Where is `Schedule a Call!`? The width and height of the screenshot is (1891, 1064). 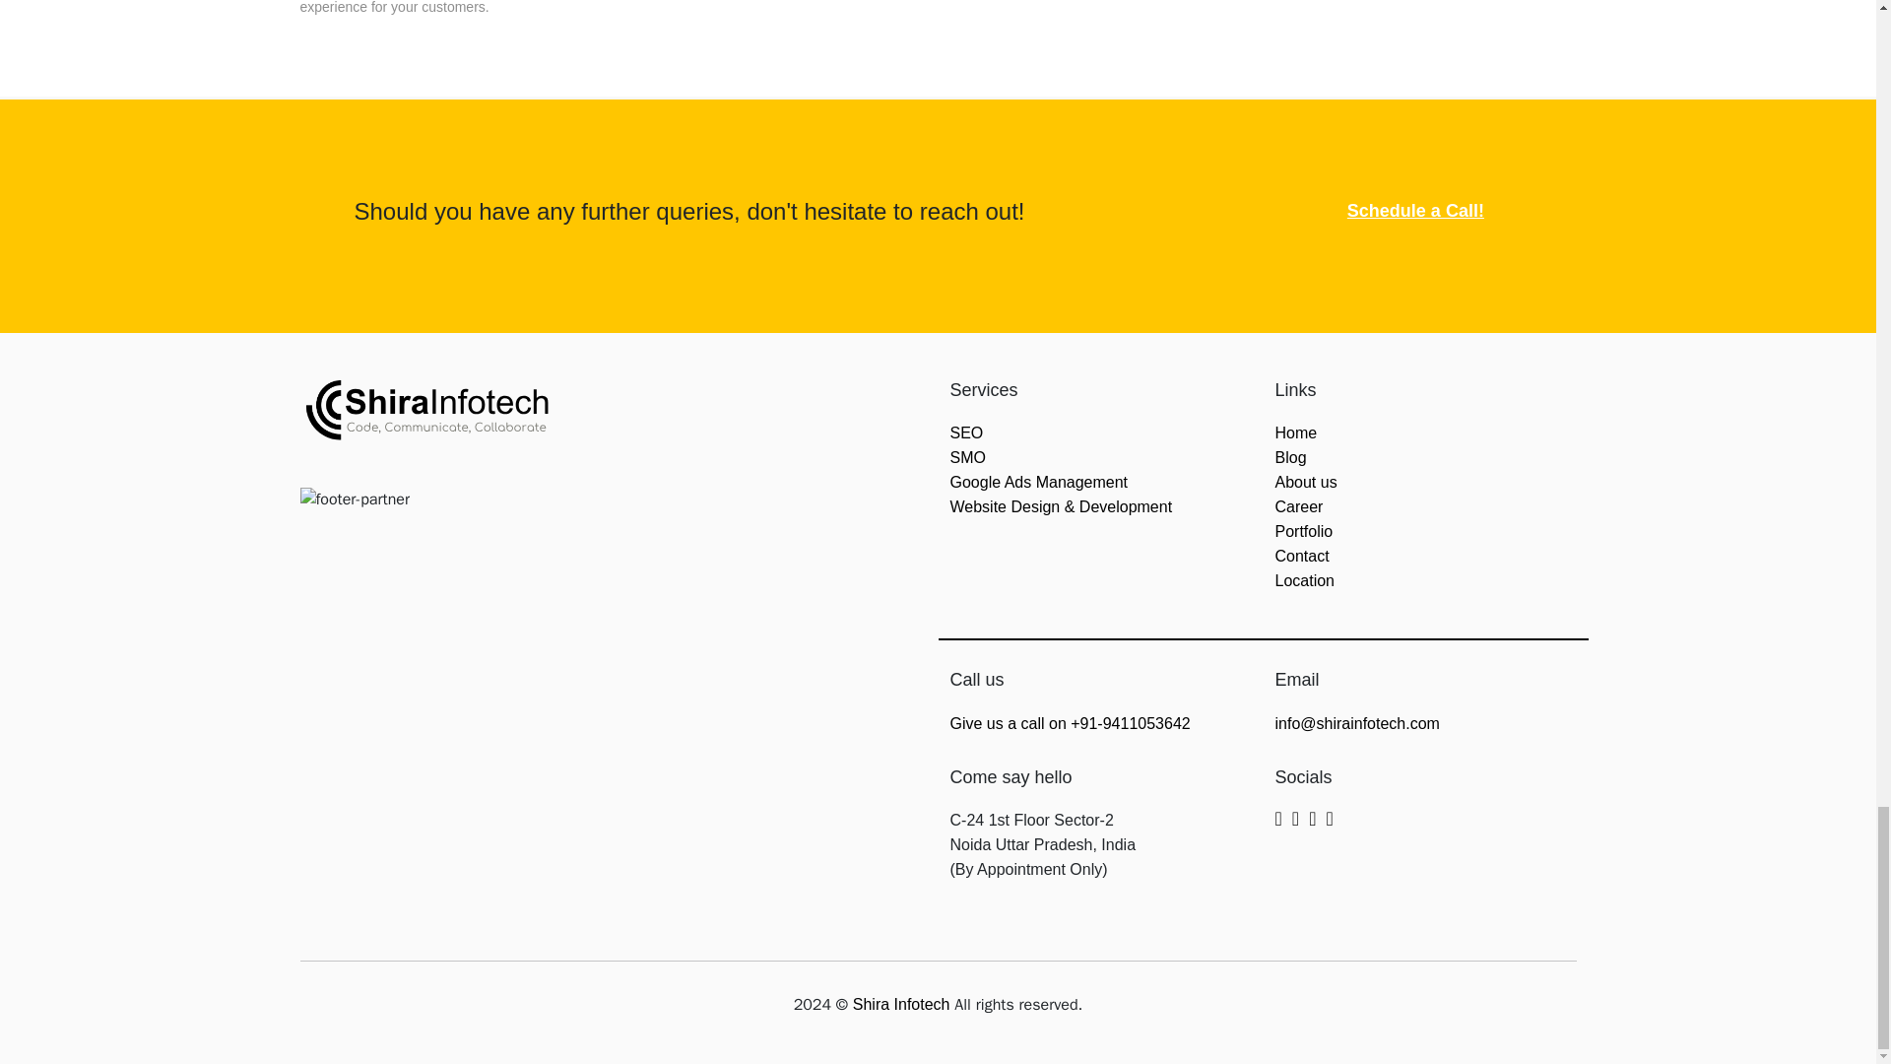
Schedule a Call! is located at coordinates (1415, 211).